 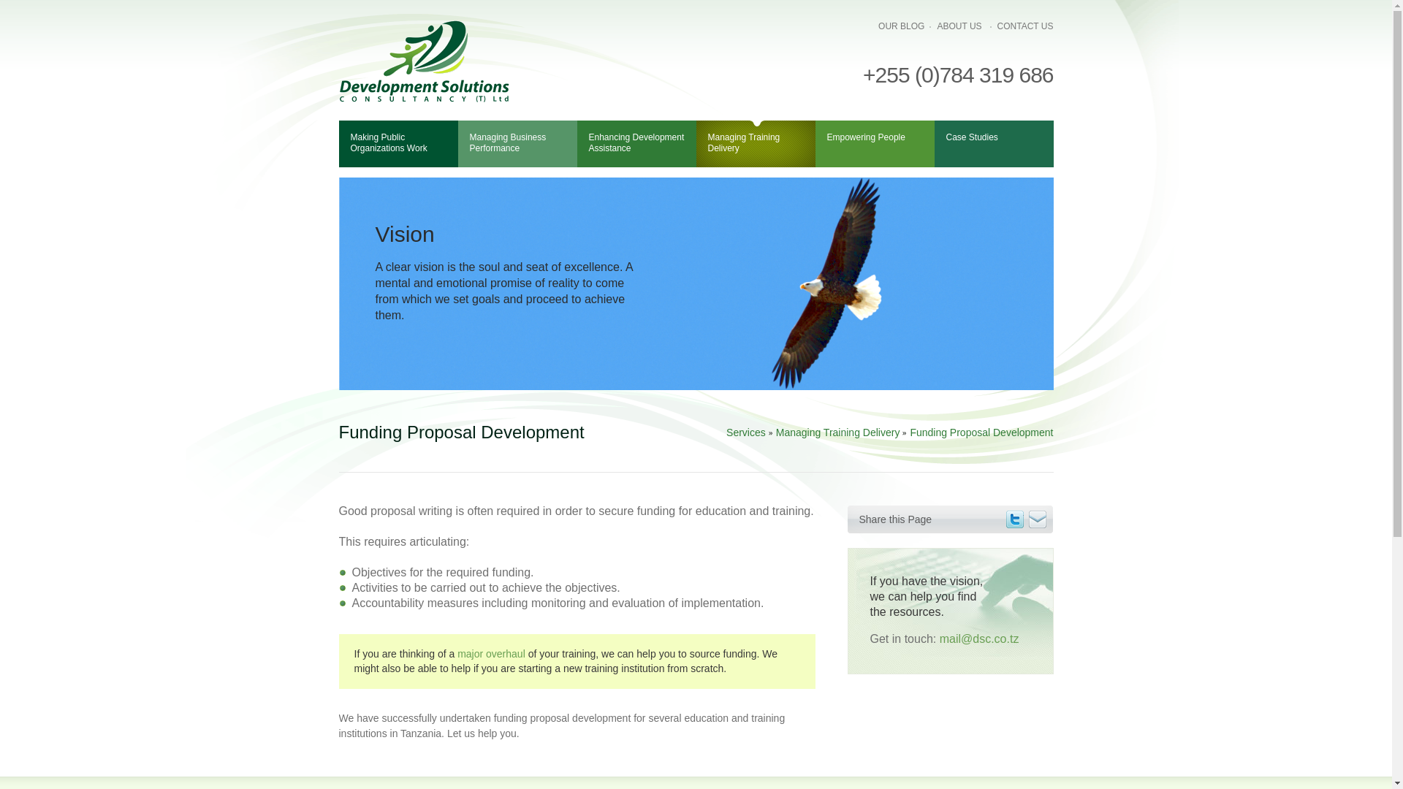 What do you see at coordinates (994, 143) in the screenshot?
I see `Case Studies` at bounding box center [994, 143].